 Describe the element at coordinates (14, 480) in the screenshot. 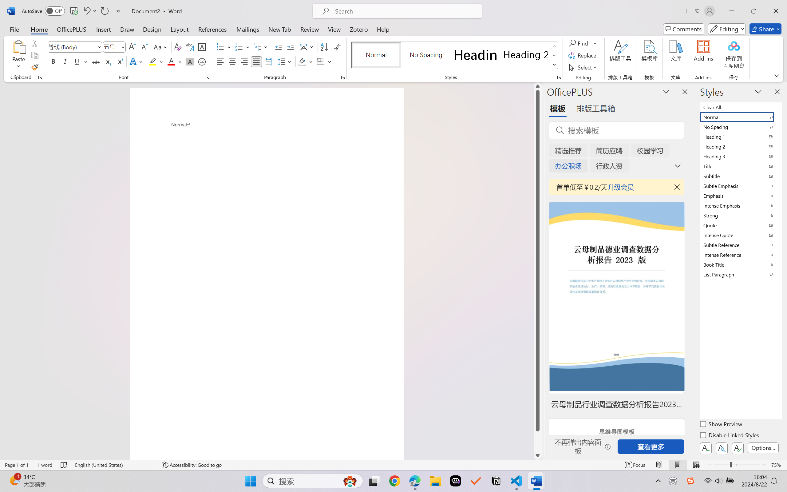

I see `AutomationID: BadgeAnchorLargeTicker` at that location.